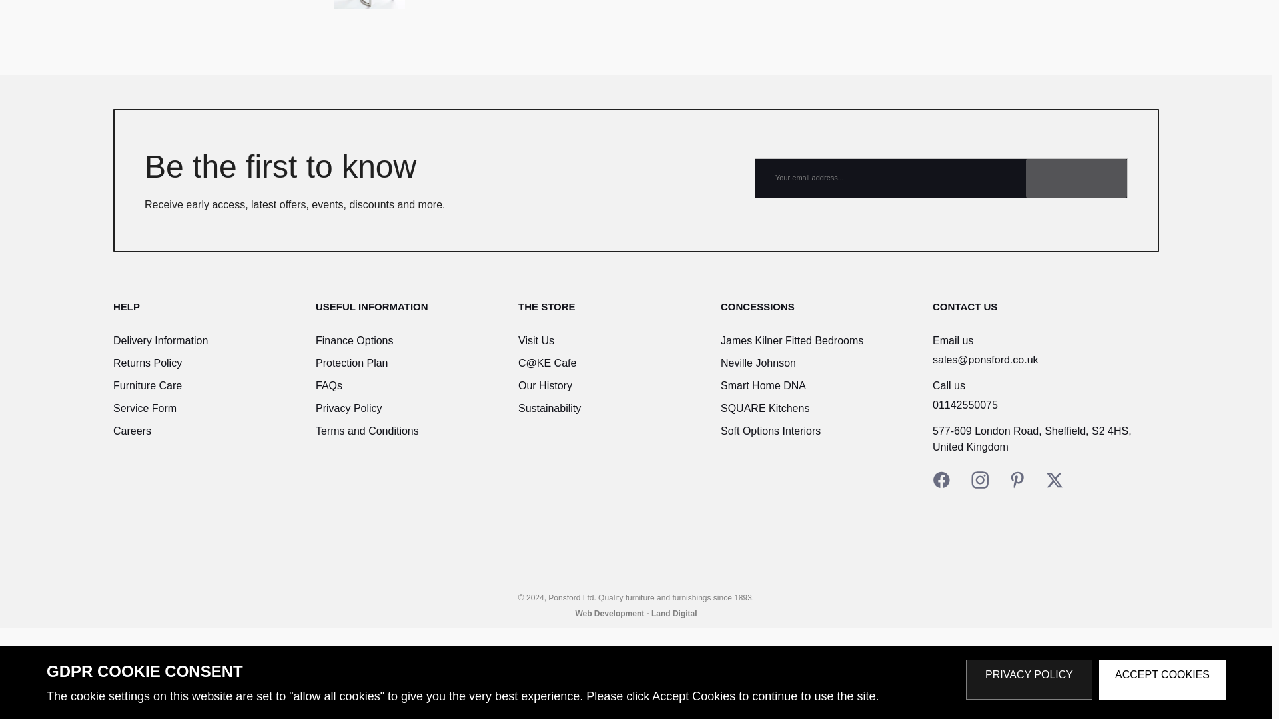 This screenshot has height=719, width=1279. What do you see at coordinates (369, 4) in the screenshot?
I see `Polo Nest of Tables` at bounding box center [369, 4].